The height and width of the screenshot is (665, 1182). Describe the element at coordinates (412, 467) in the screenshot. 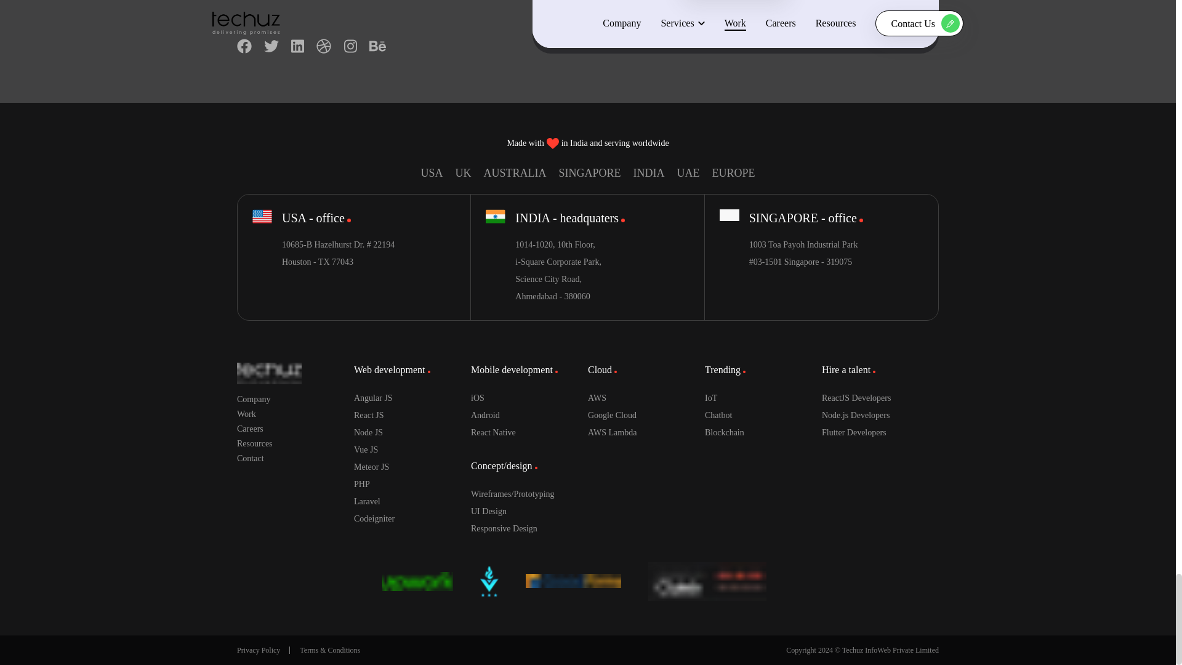

I see `Meteor JS` at that location.